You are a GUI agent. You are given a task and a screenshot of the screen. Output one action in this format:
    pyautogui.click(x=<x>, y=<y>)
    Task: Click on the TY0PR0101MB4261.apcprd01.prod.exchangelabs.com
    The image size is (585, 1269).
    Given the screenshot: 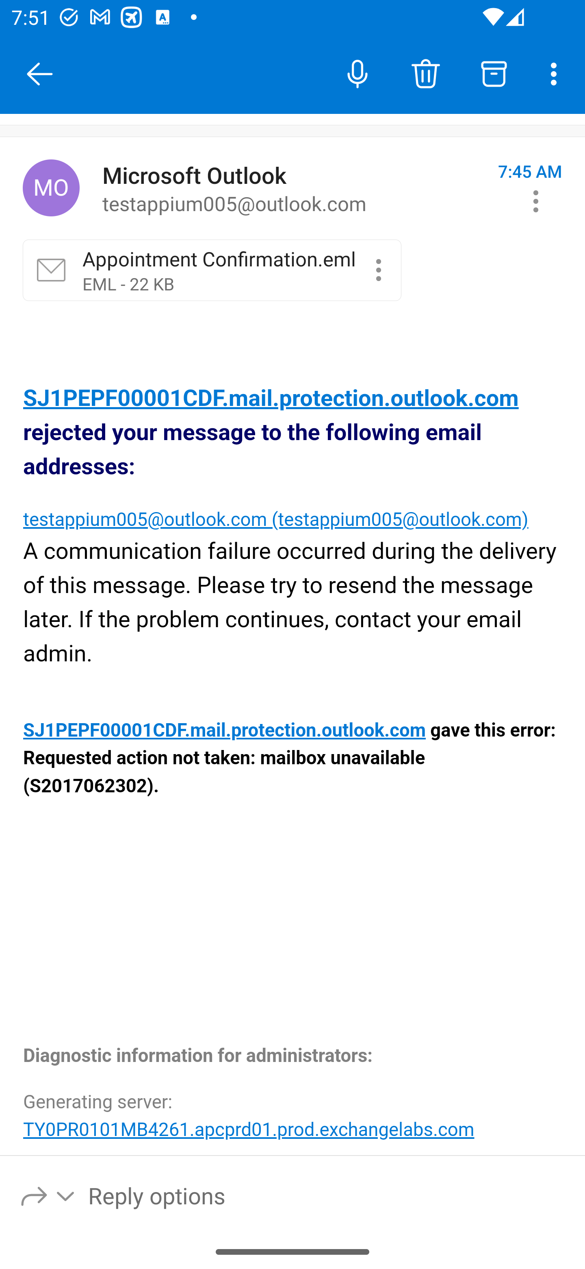 What is the action you would take?
    pyautogui.click(x=249, y=1129)
    